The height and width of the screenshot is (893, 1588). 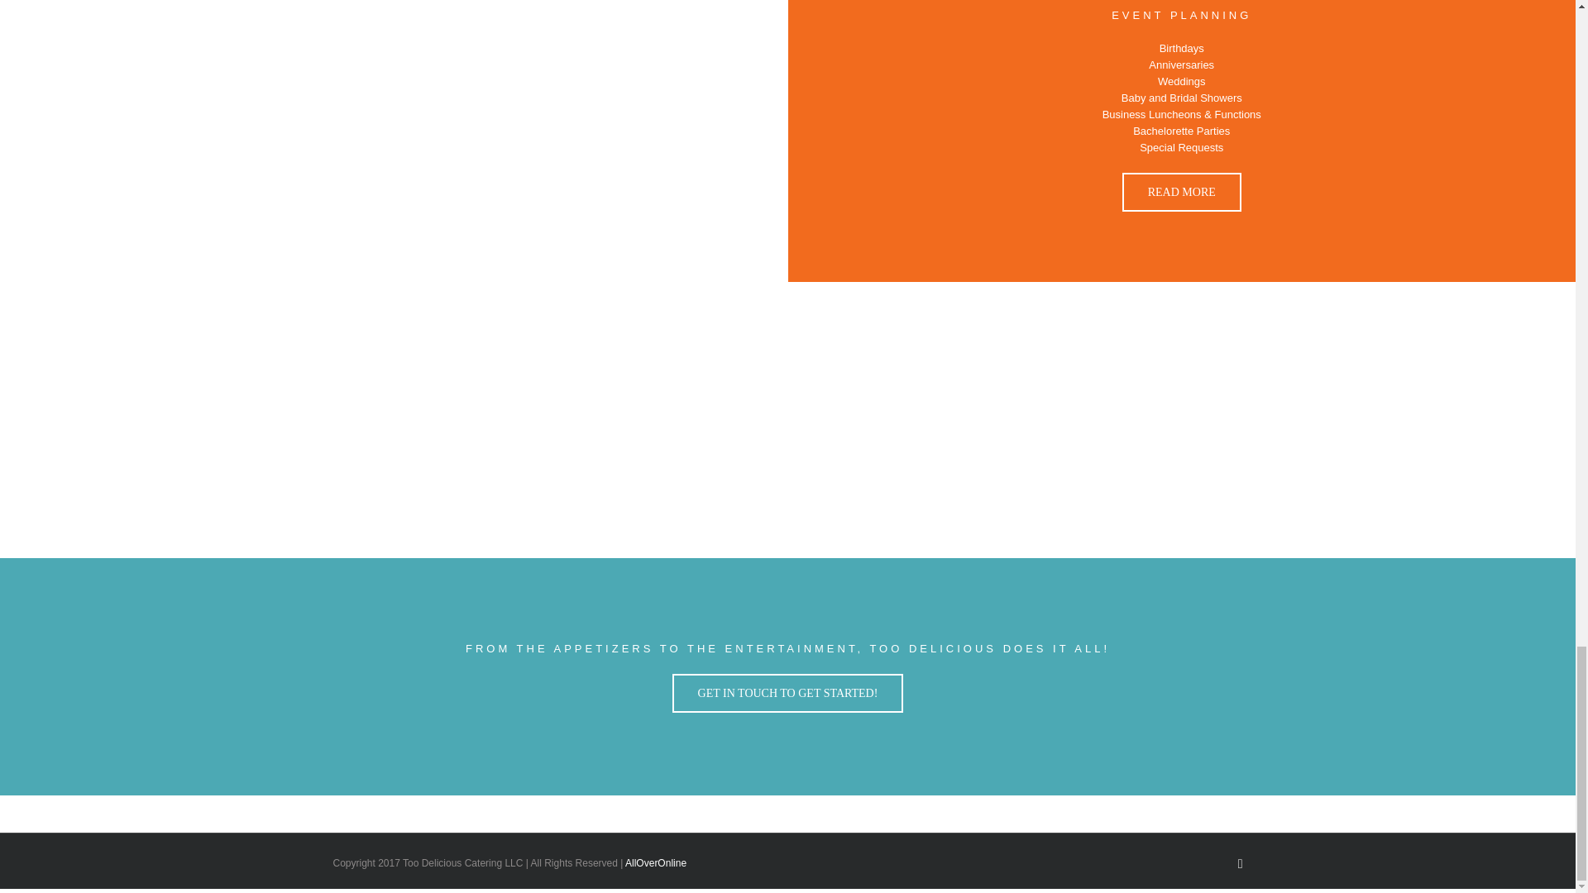 What do you see at coordinates (787, 693) in the screenshot?
I see `GET IN TOUCH TO GET STARTED!` at bounding box center [787, 693].